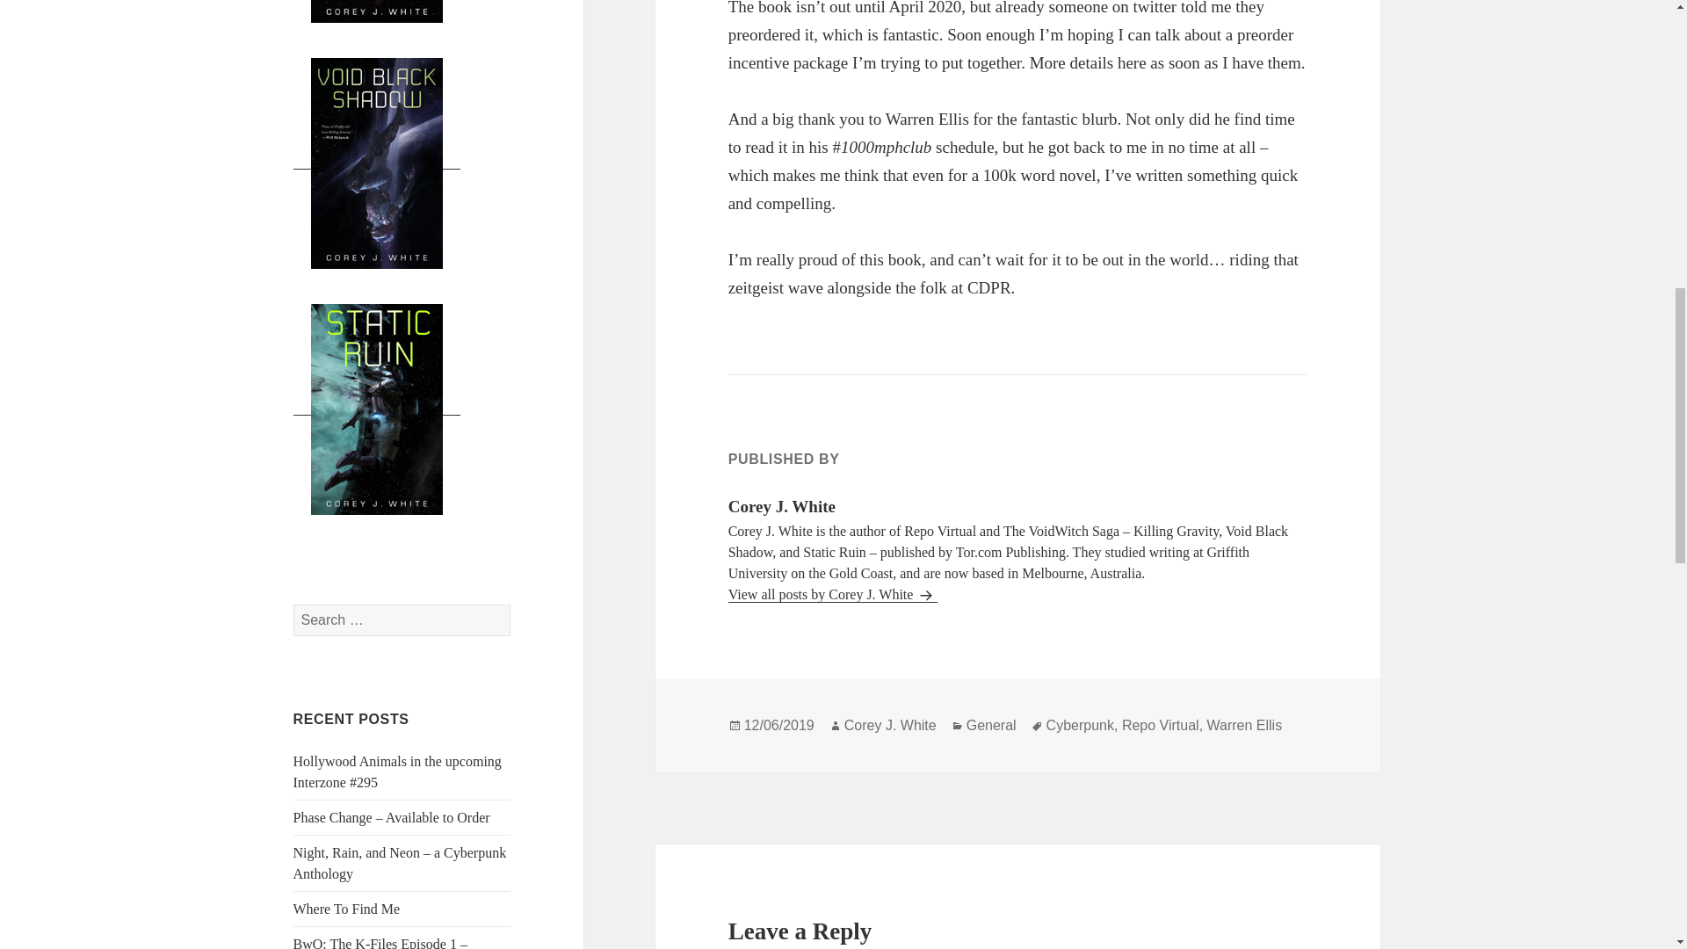 Image resolution: width=1687 pixels, height=949 pixels. I want to click on Cyberpunk, so click(1079, 725).